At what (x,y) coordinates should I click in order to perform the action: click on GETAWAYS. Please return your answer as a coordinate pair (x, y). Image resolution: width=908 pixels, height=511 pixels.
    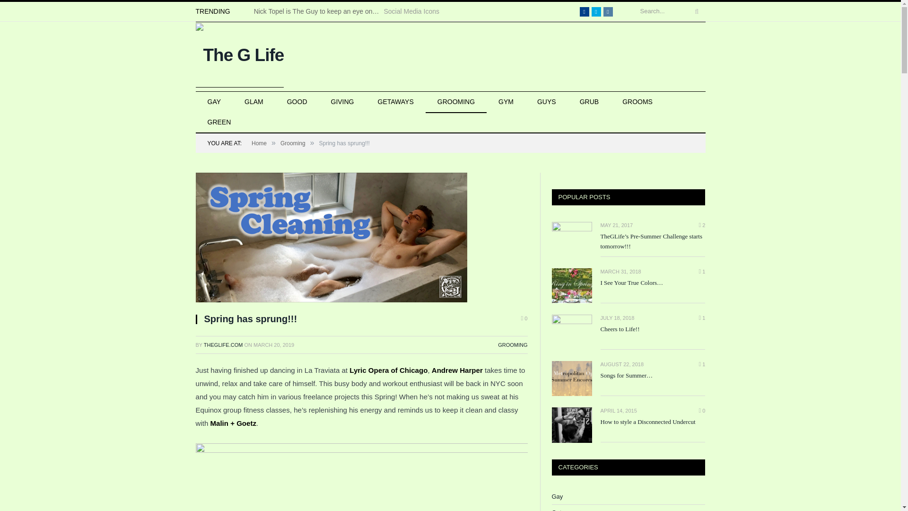
    Looking at the image, I should click on (395, 102).